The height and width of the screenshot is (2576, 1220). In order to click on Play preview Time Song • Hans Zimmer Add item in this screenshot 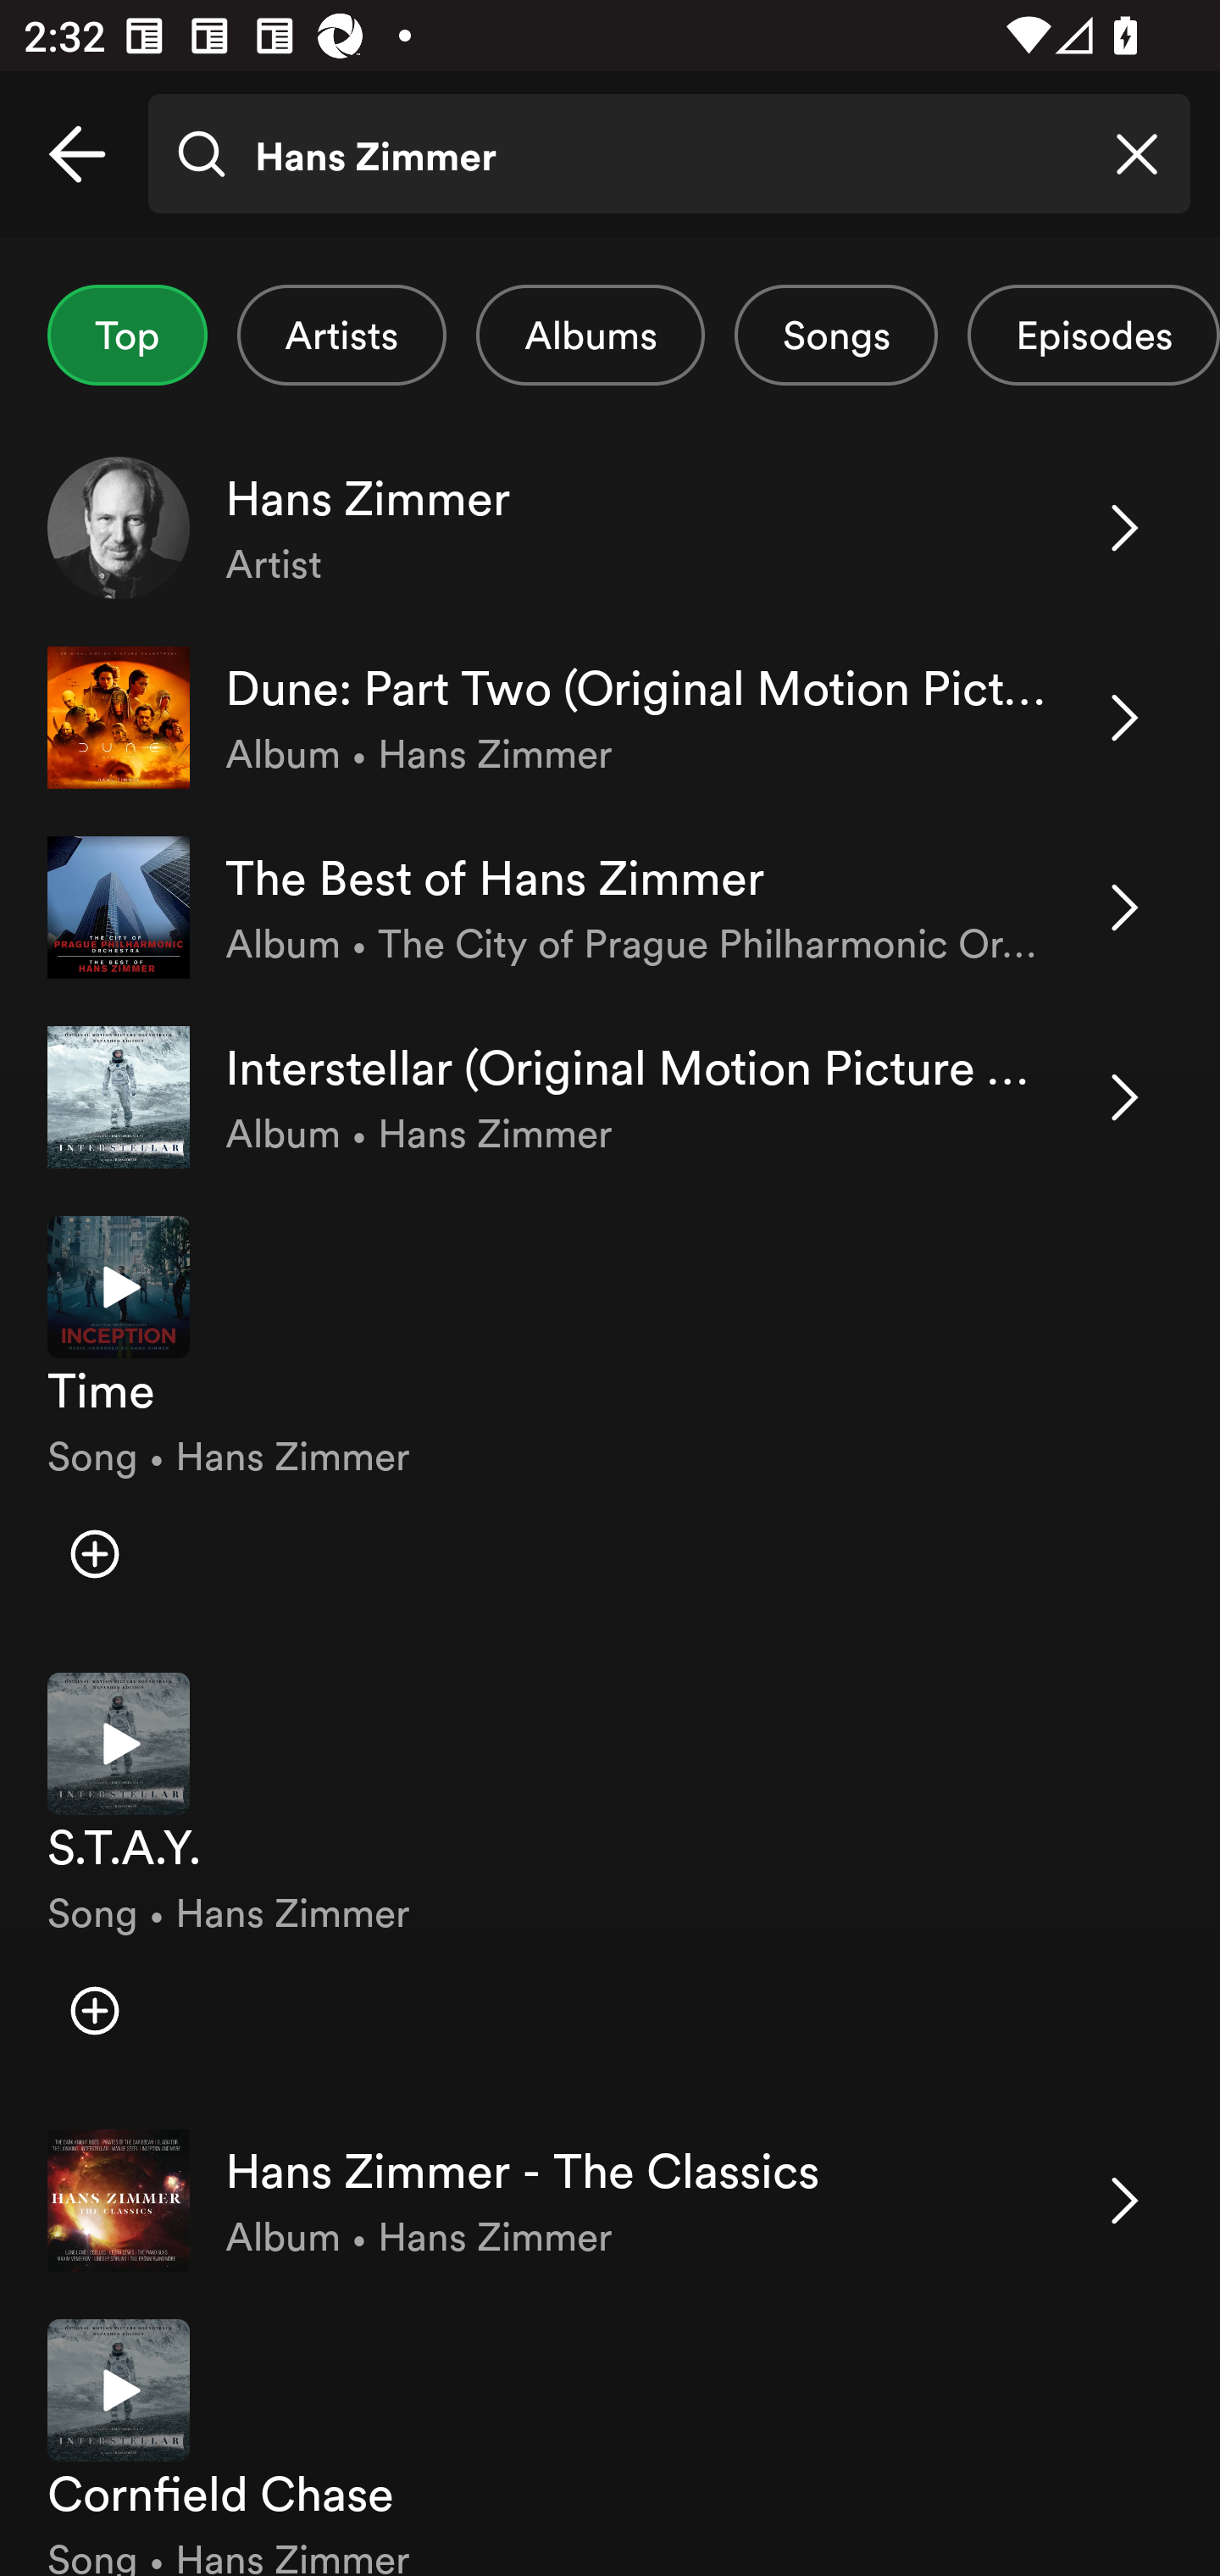, I will do `click(610, 1420)`.